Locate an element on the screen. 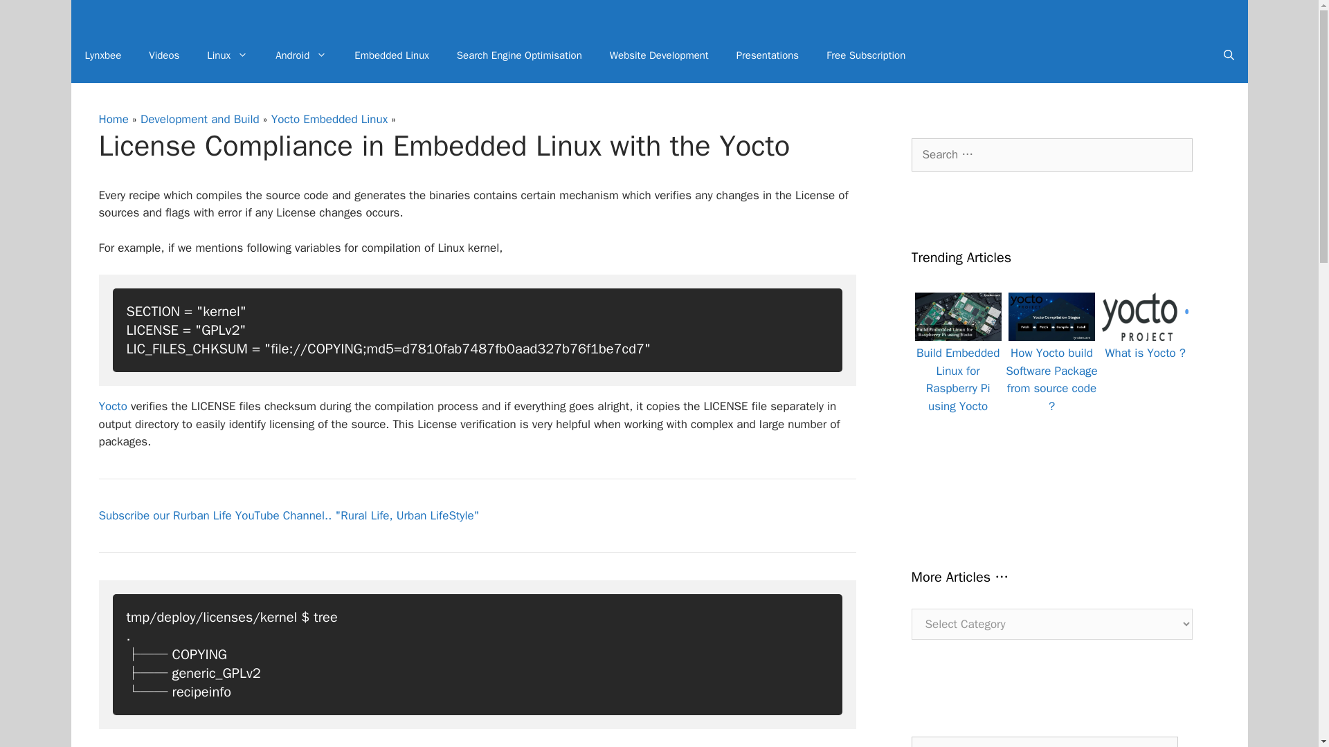 Image resolution: width=1329 pixels, height=747 pixels. Search Engine Optimisation is located at coordinates (519, 55).